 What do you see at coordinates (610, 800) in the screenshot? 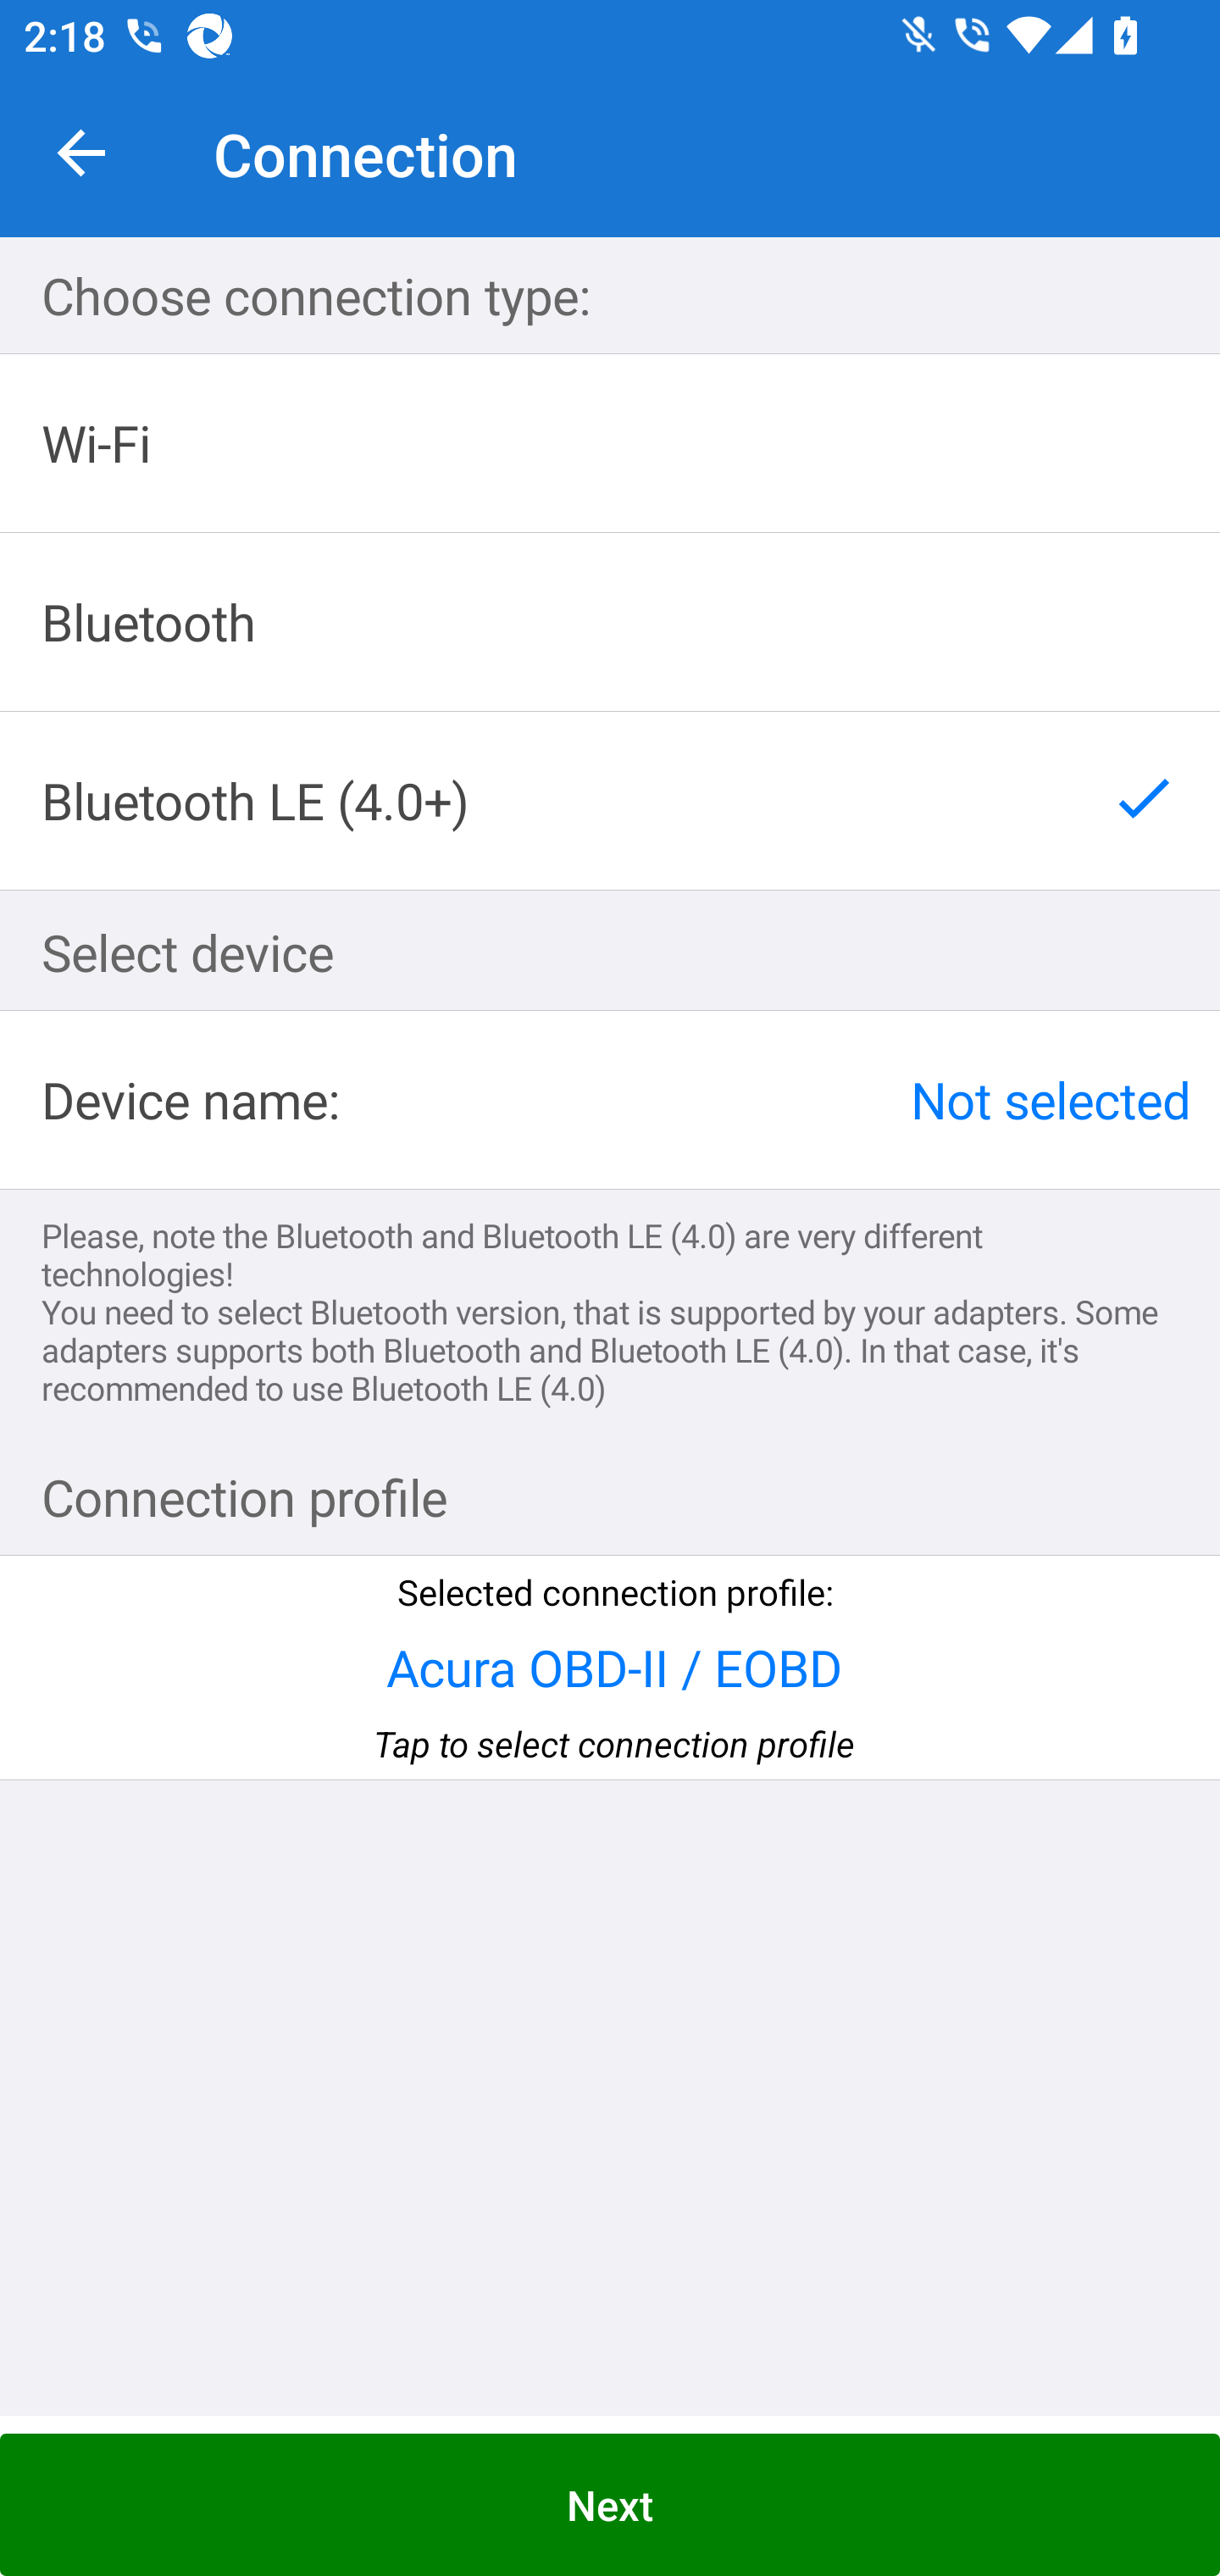
I see `Bluetooth LE (4.0+)` at bounding box center [610, 800].